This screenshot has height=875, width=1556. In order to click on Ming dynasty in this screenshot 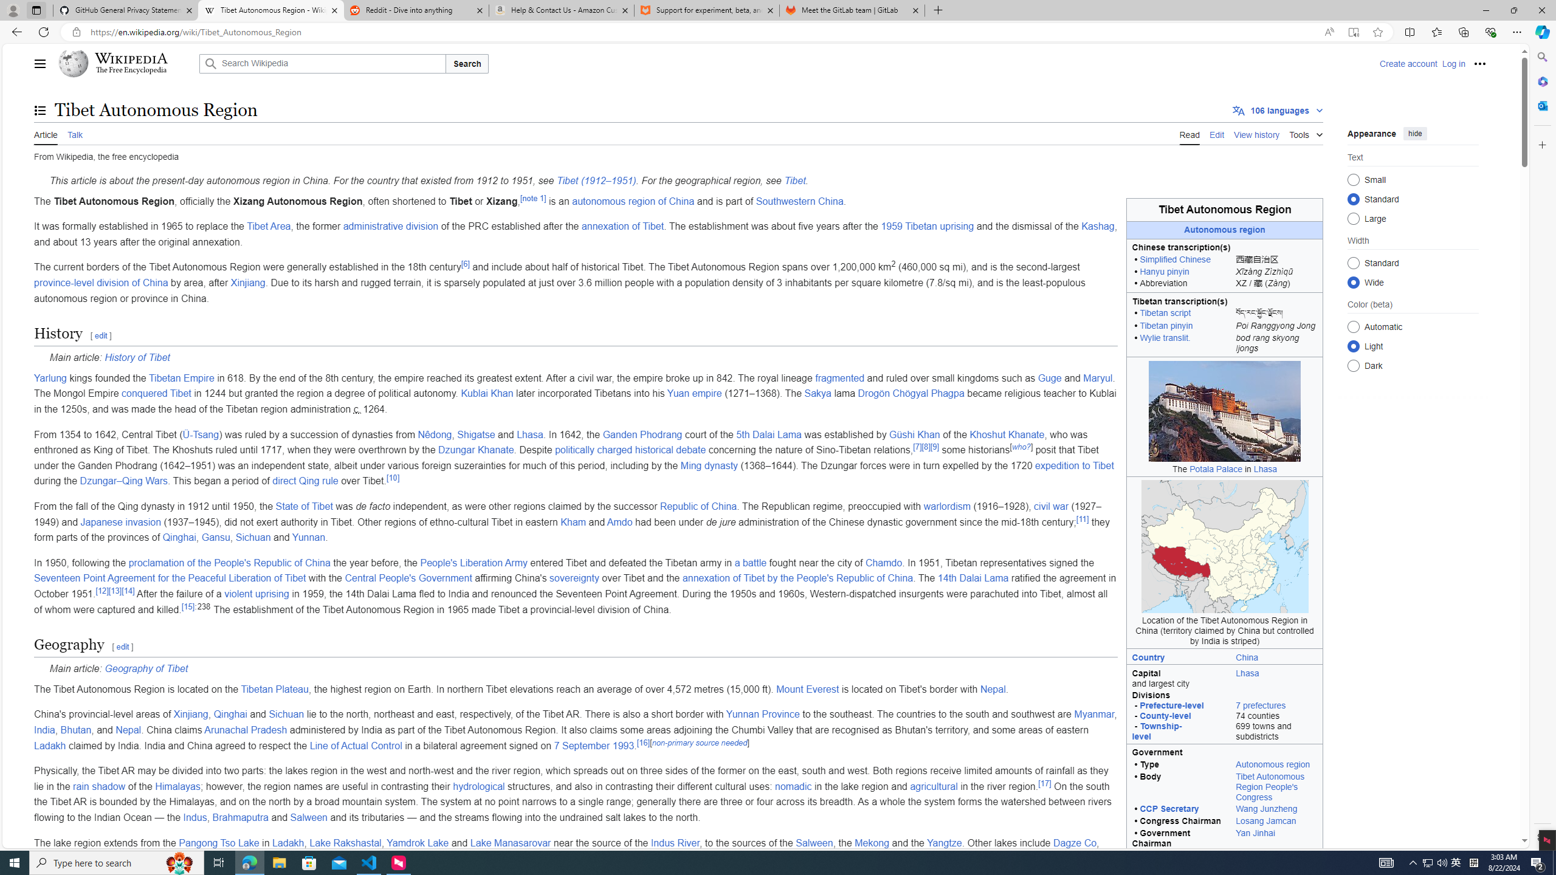, I will do `click(709, 465)`.